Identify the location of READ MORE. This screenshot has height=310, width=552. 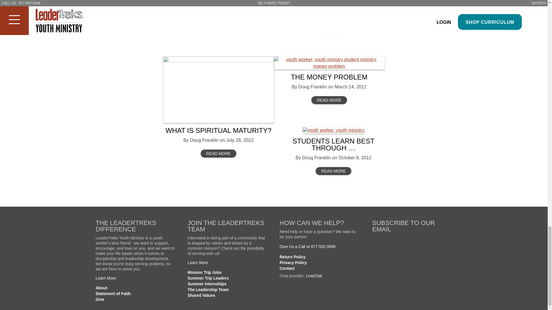
(329, 29).